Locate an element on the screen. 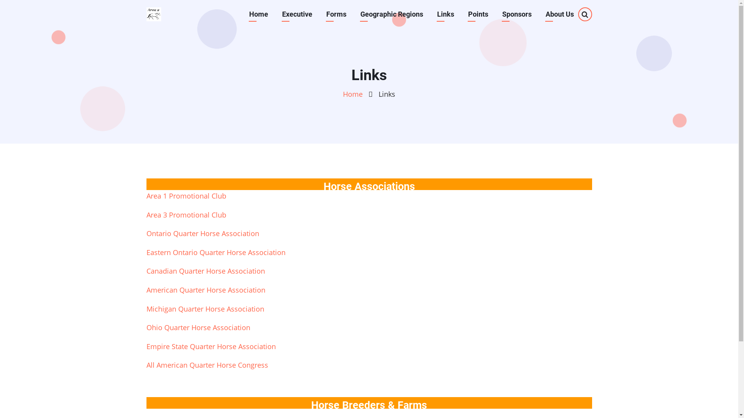  Area 1 Promotional Club is located at coordinates (186, 196).